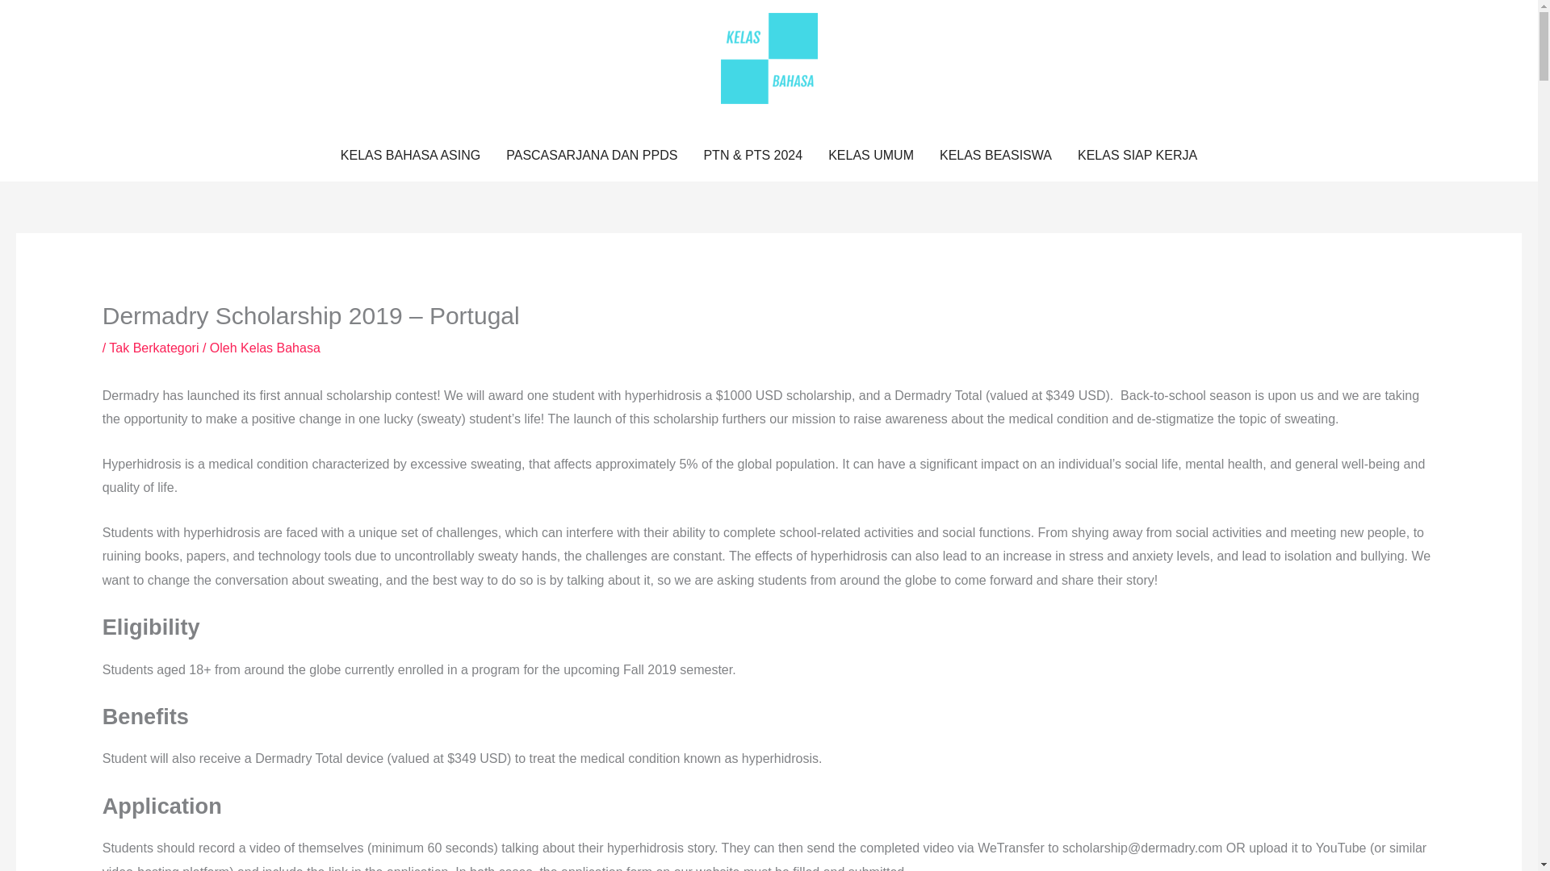 This screenshot has height=871, width=1550. I want to click on KELAS SIAP KERJA, so click(1137, 155).